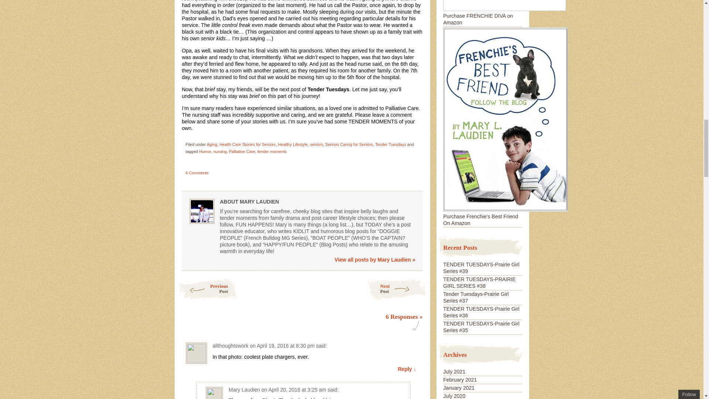 The image size is (709, 399). I want to click on seniors, so click(316, 144).